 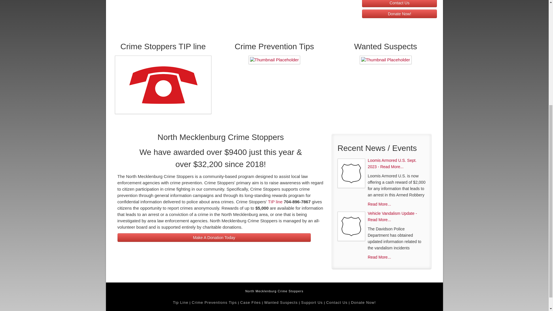 I want to click on Case Files, so click(x=250, y=302).